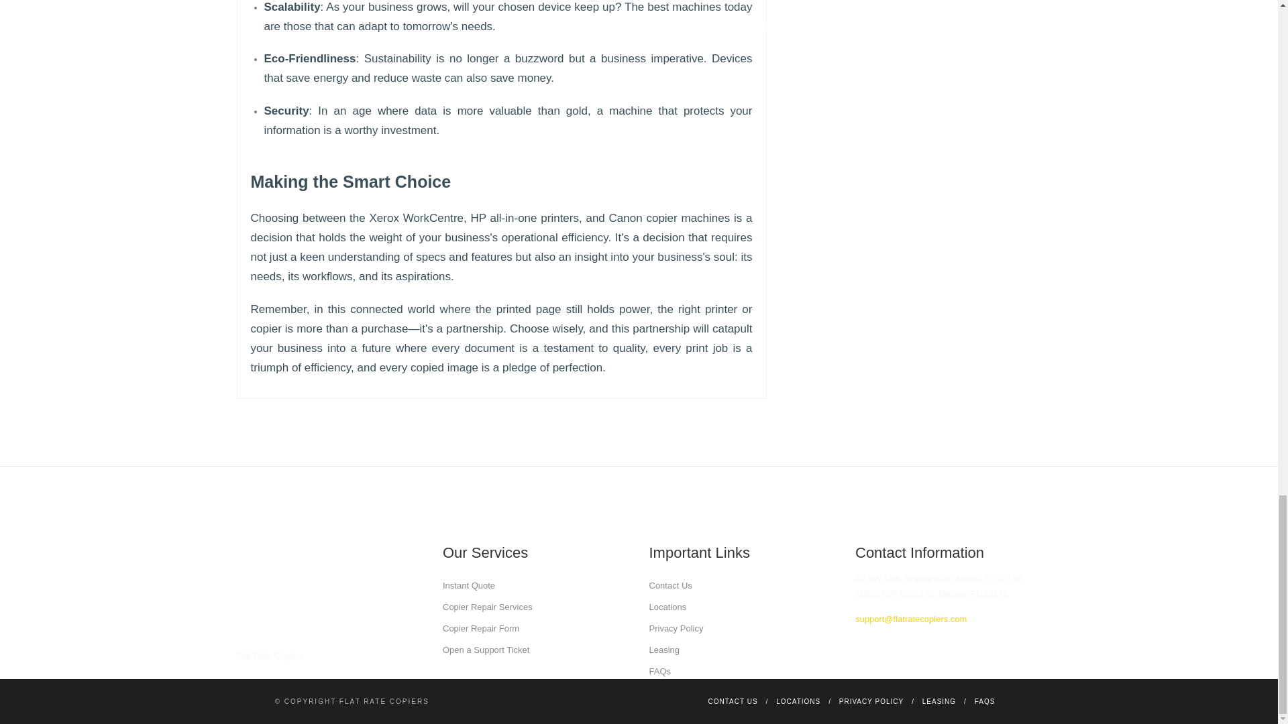  Describe the element at coordinates (486, 650) in the screenshot. I see `Open a Support Ticket` at that location.